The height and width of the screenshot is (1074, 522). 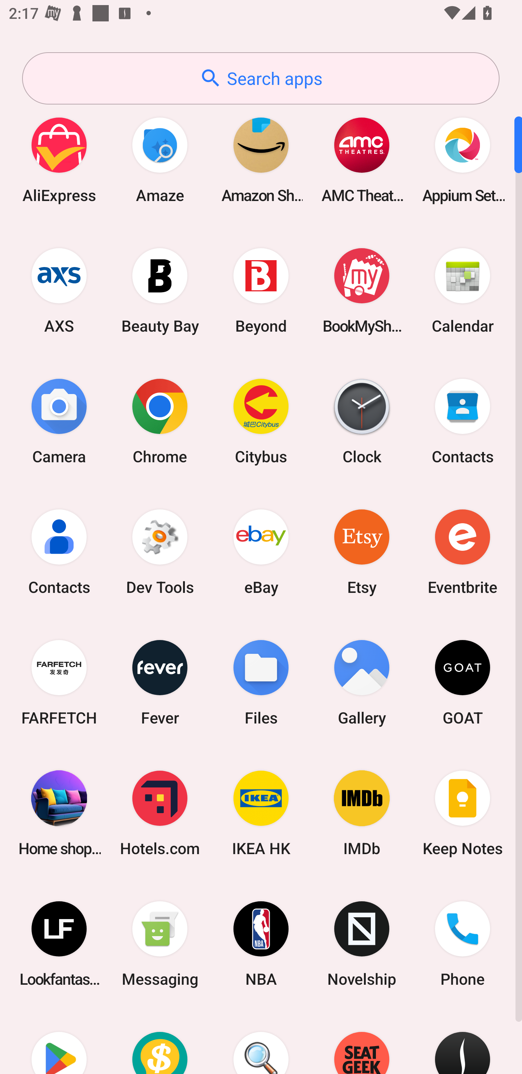 I want to click on AXS, so click(x=59, y=290).